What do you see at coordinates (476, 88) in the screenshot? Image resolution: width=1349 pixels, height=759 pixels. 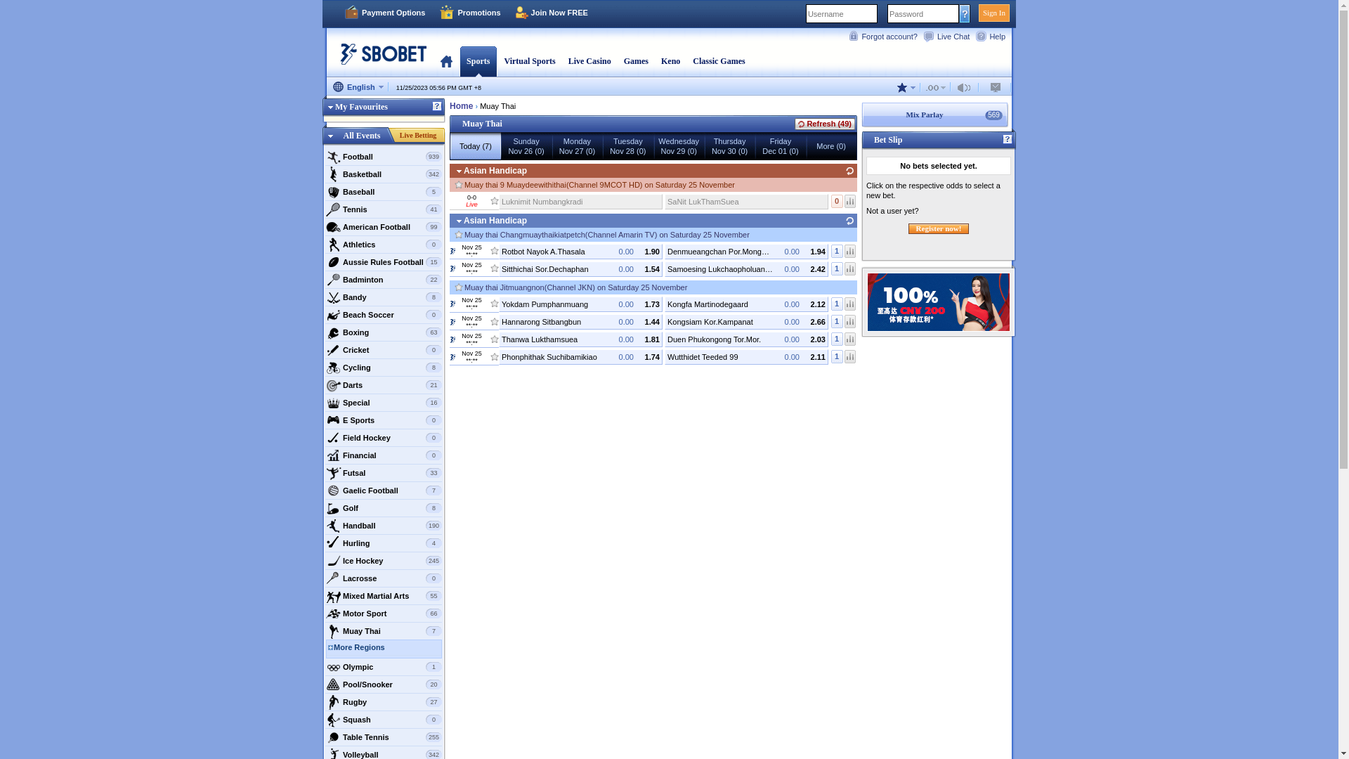 I see `+` at bounding box center [476, 88].